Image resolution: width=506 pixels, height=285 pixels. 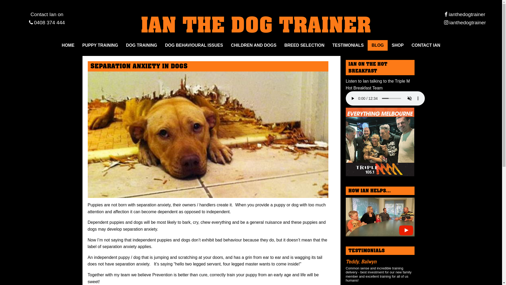 I want to click on PUPPY TRAINING, so click(x=100, y=45).